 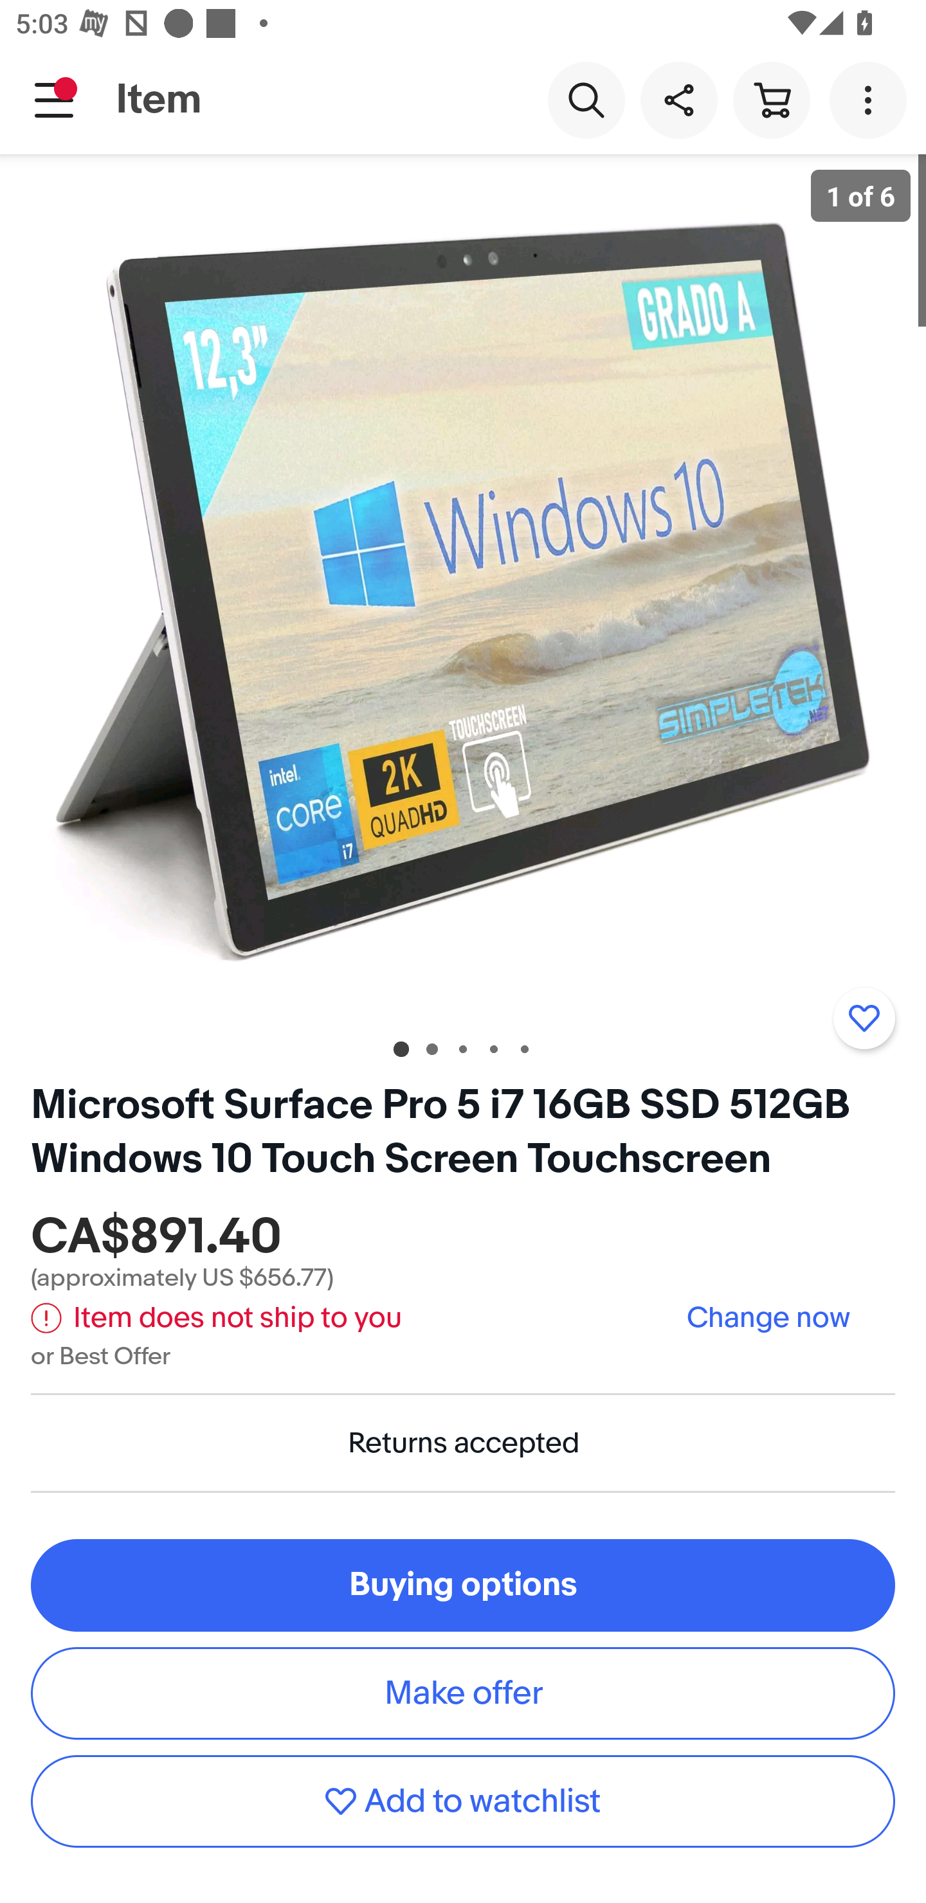 I want to click on Add to watchlist, so click(x=463, y=1801).